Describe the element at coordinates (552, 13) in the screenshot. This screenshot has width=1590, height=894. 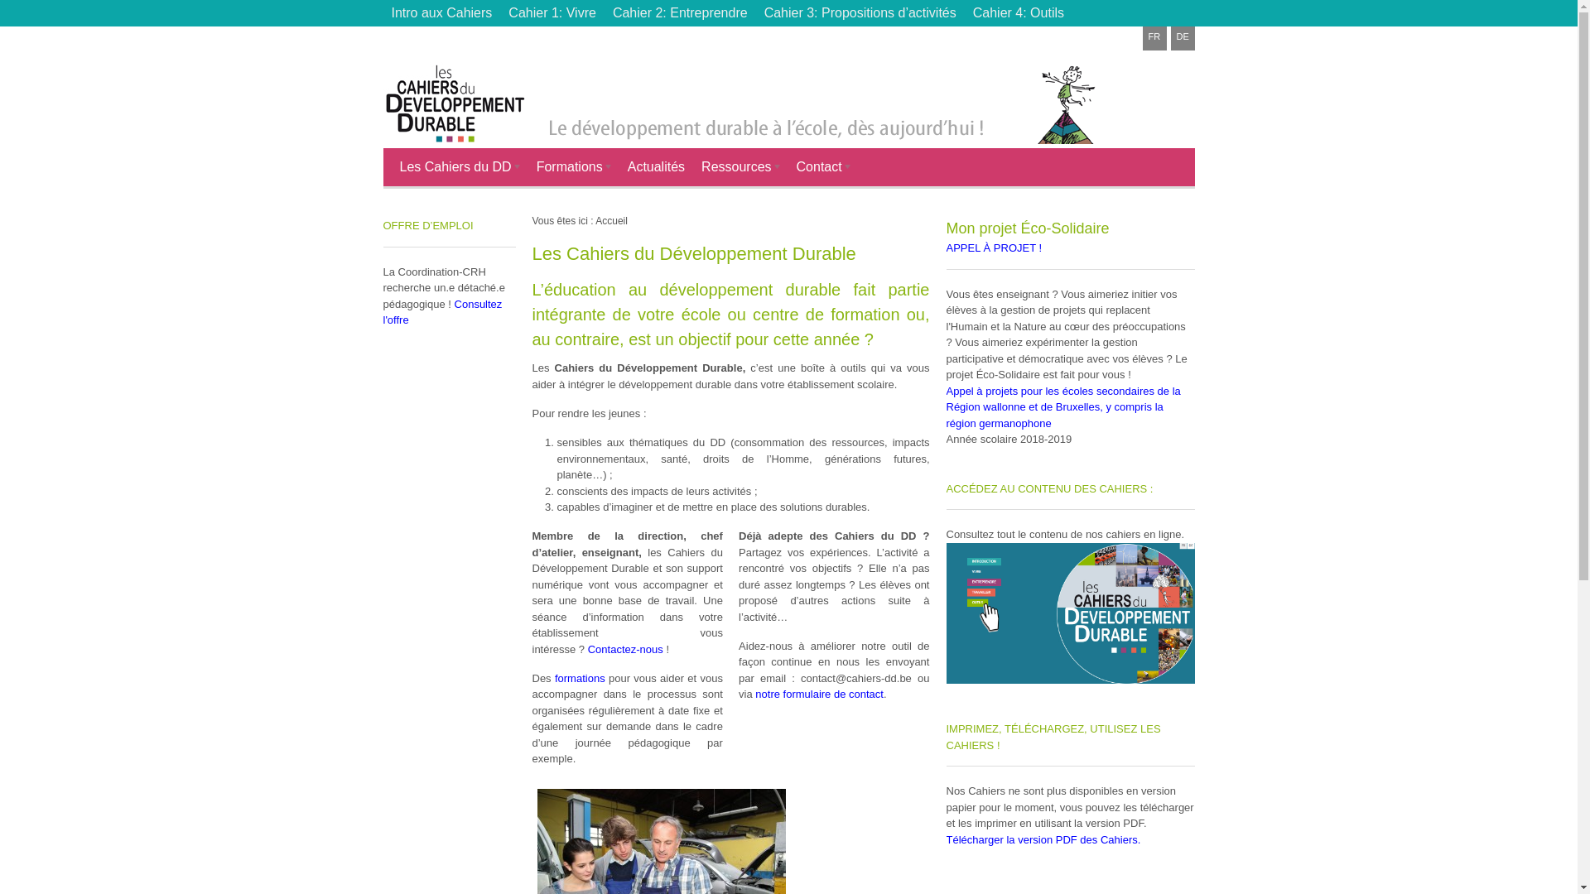
I see `Cahier 1: Vivre` at that location.